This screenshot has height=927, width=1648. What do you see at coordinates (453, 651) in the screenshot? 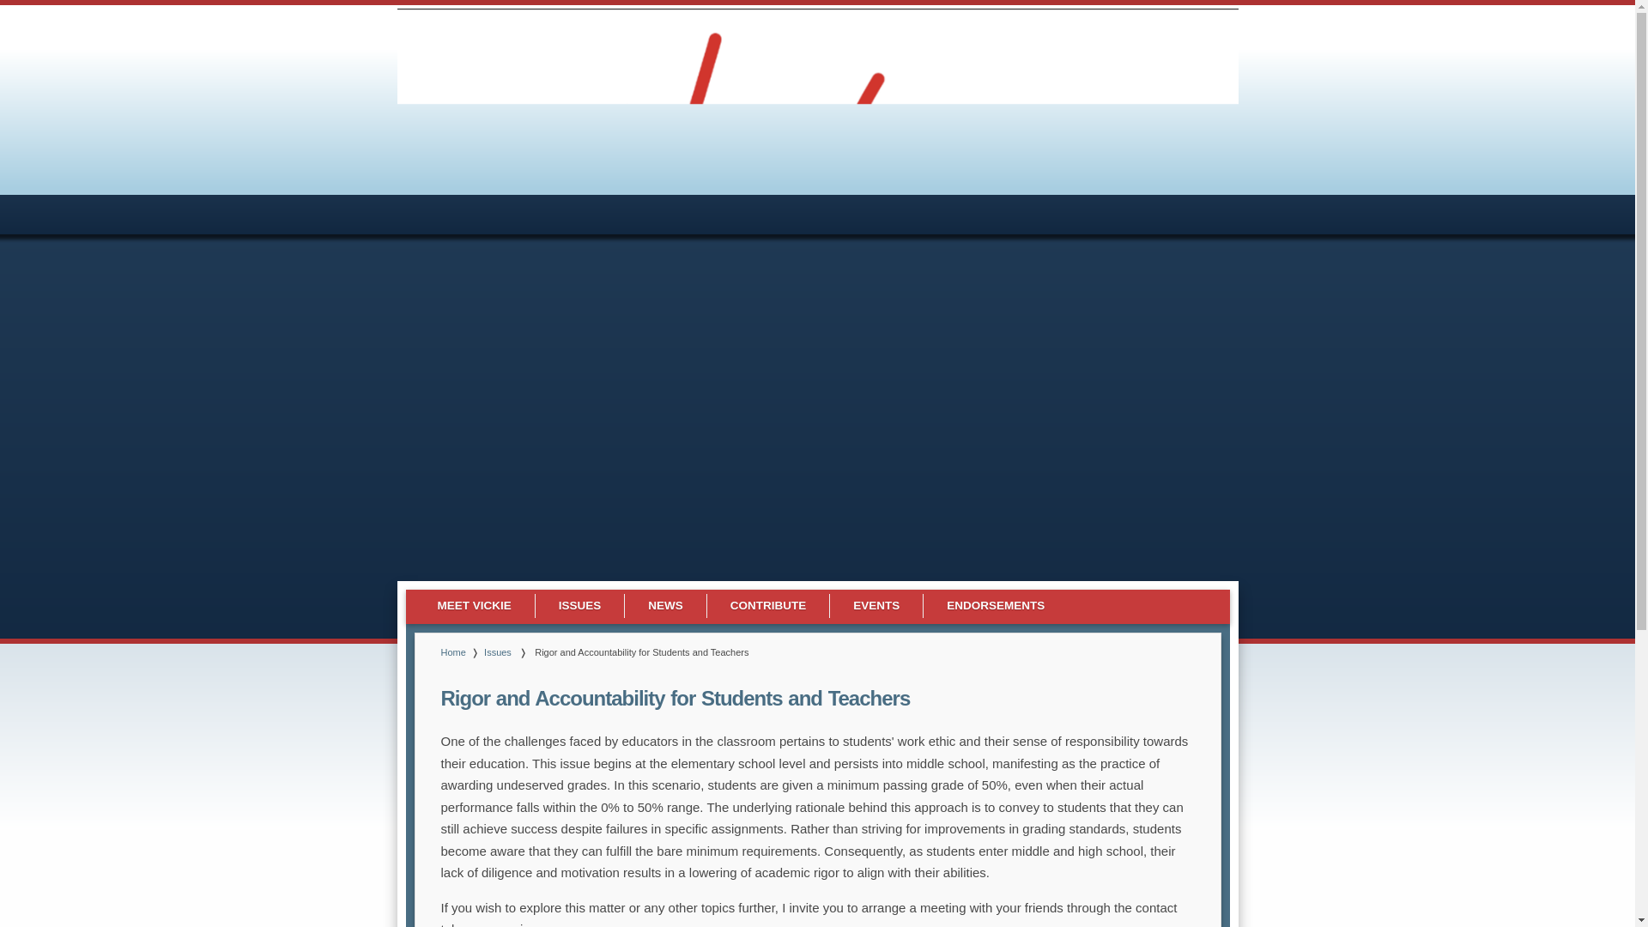
I see `Home` at bounding box center [453, 651].